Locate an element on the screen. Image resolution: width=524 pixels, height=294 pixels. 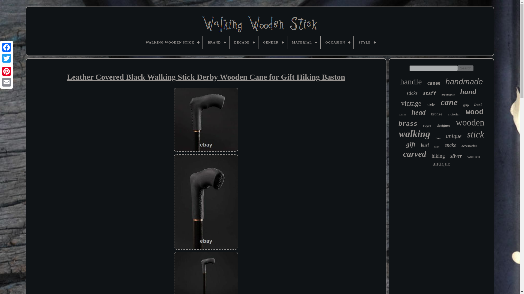
BRAND is located at coordinates (216, 42).